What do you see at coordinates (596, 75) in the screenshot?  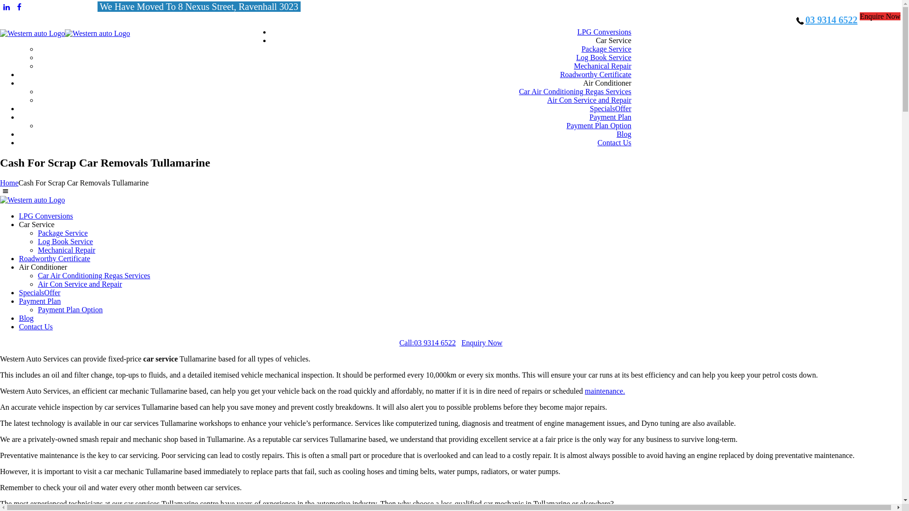 I see `Roadworthy Certificate` at bounding box center [596, 75].